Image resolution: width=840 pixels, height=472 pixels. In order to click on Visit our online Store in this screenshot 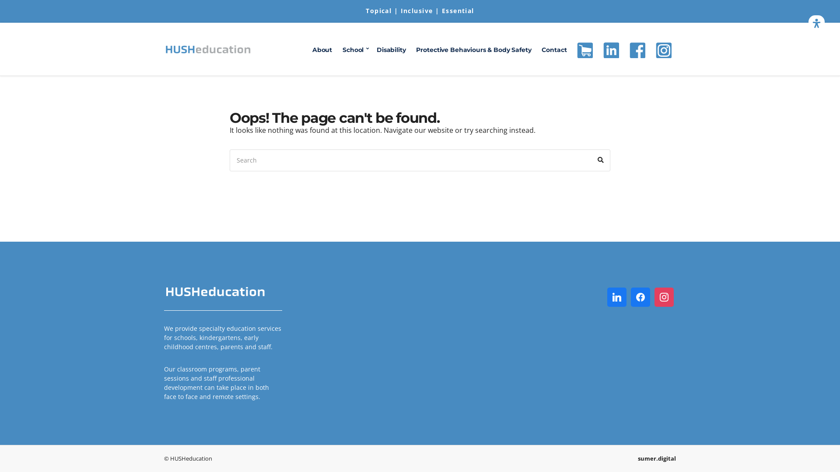, I will do `click(585, 50)`.